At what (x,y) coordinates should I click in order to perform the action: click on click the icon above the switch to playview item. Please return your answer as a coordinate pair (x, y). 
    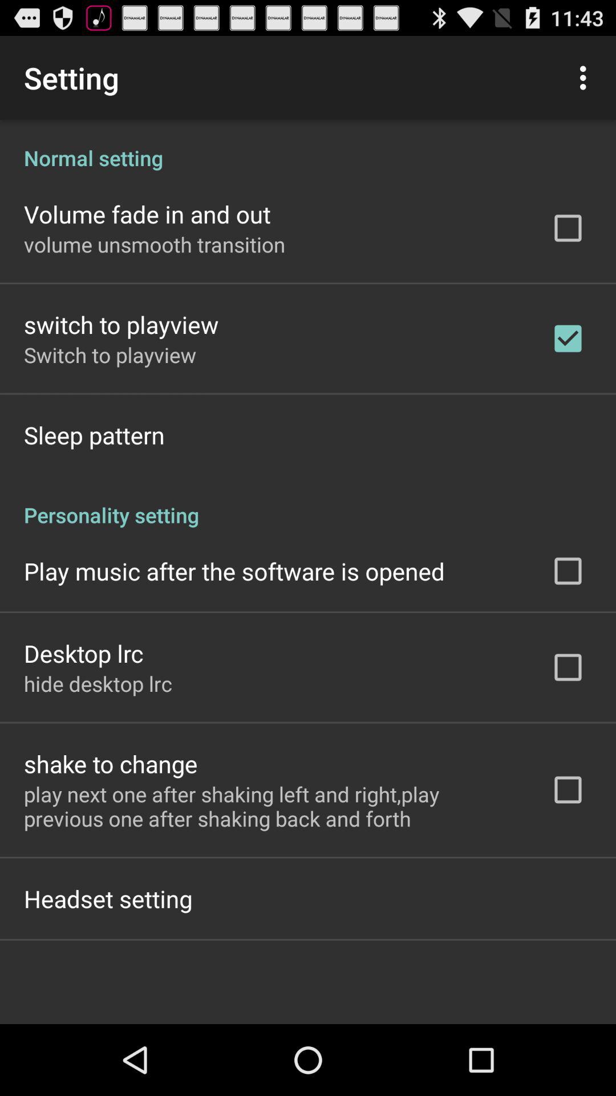
    Looking at the image, I should click on (155, 244).